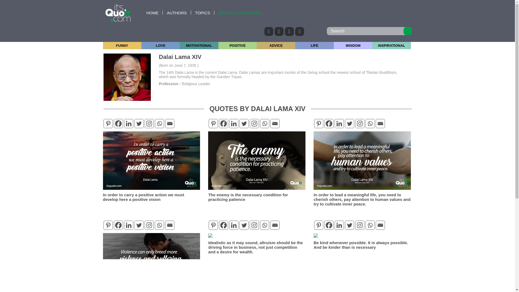  What do you see at coordinates (152, 12) in the screenshot?
I see `HOME` at bounding box center [152, 12].